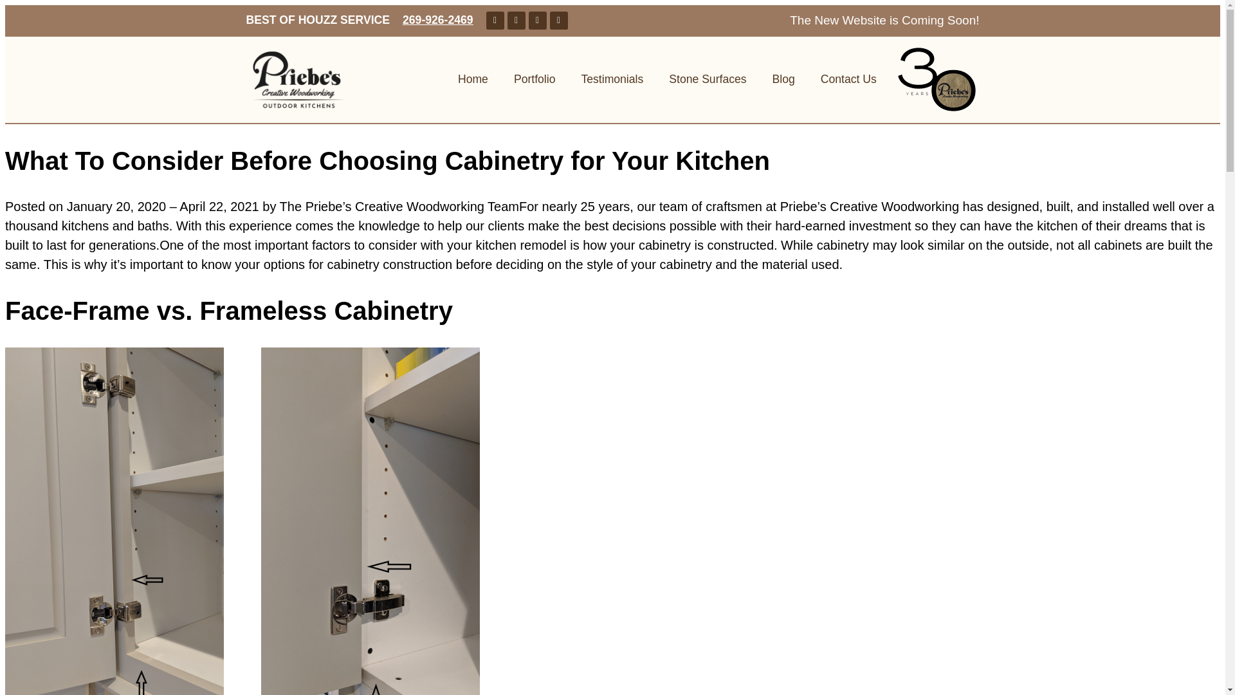  What do you see at coordinates (783, 79) in the screenshot?
I see `Blog` at bounding box center [783, 79].